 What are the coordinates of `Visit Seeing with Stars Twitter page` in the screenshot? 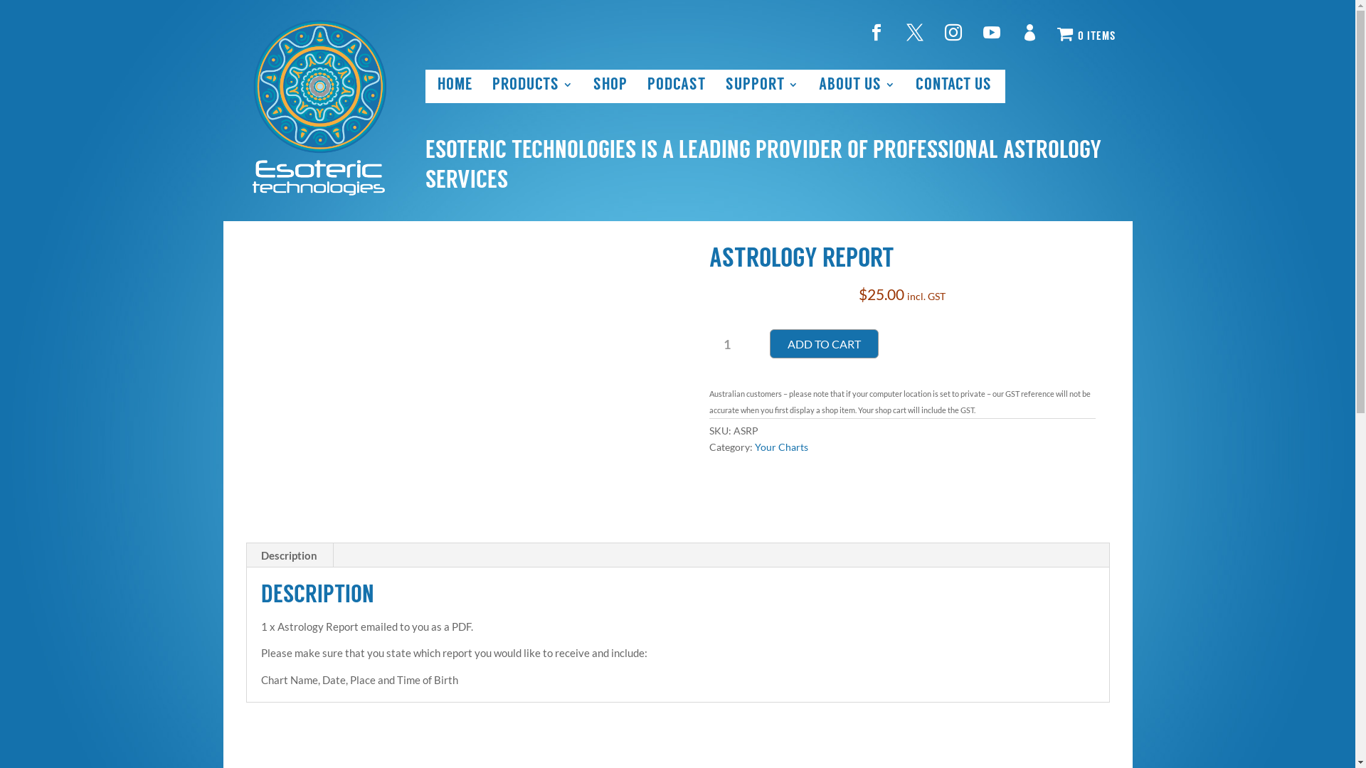 It's located at (919, 36).